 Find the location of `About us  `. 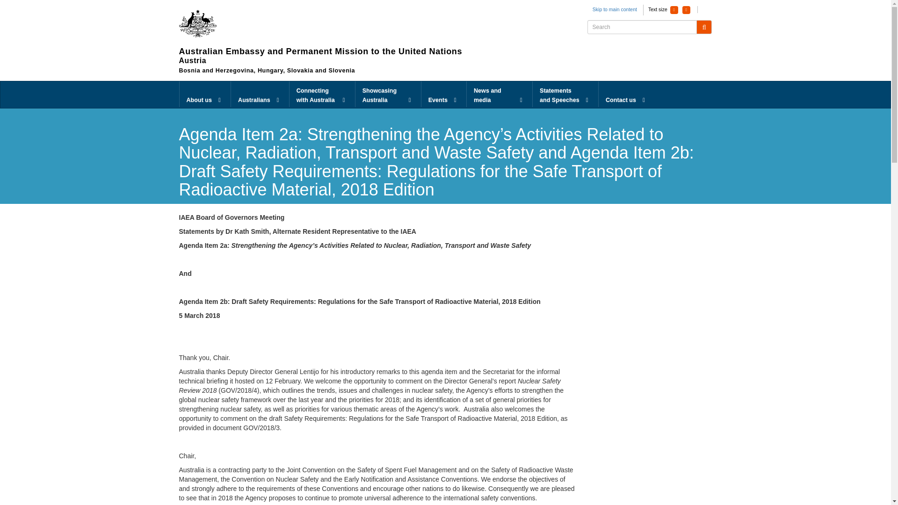

About us   is located at coordinates (205, 94).